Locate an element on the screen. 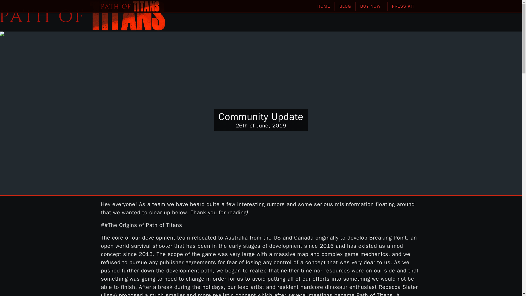  BLOG is located at coordinates (345, 6).